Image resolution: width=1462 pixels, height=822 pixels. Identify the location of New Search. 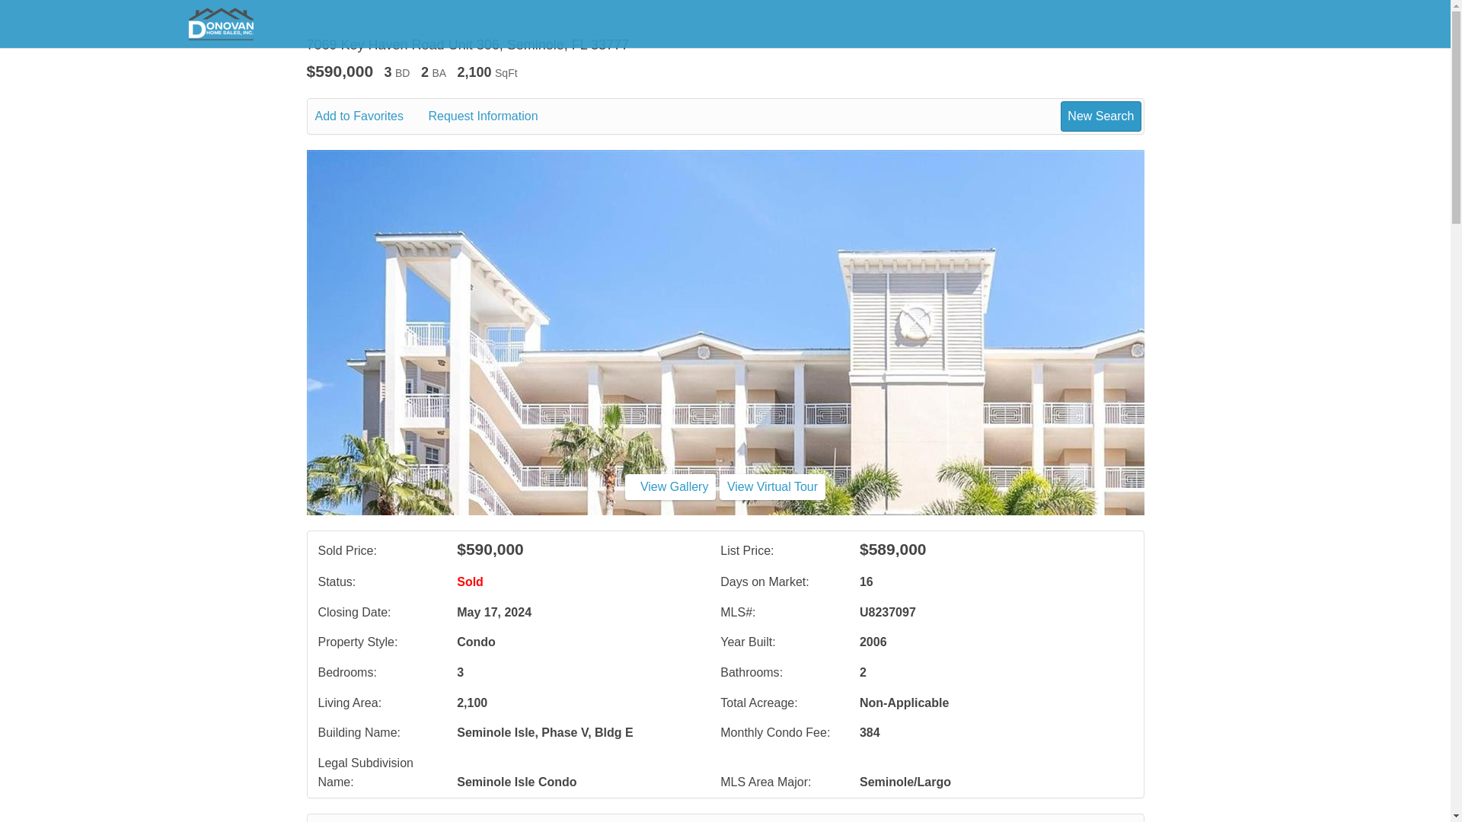
(1099, 820).